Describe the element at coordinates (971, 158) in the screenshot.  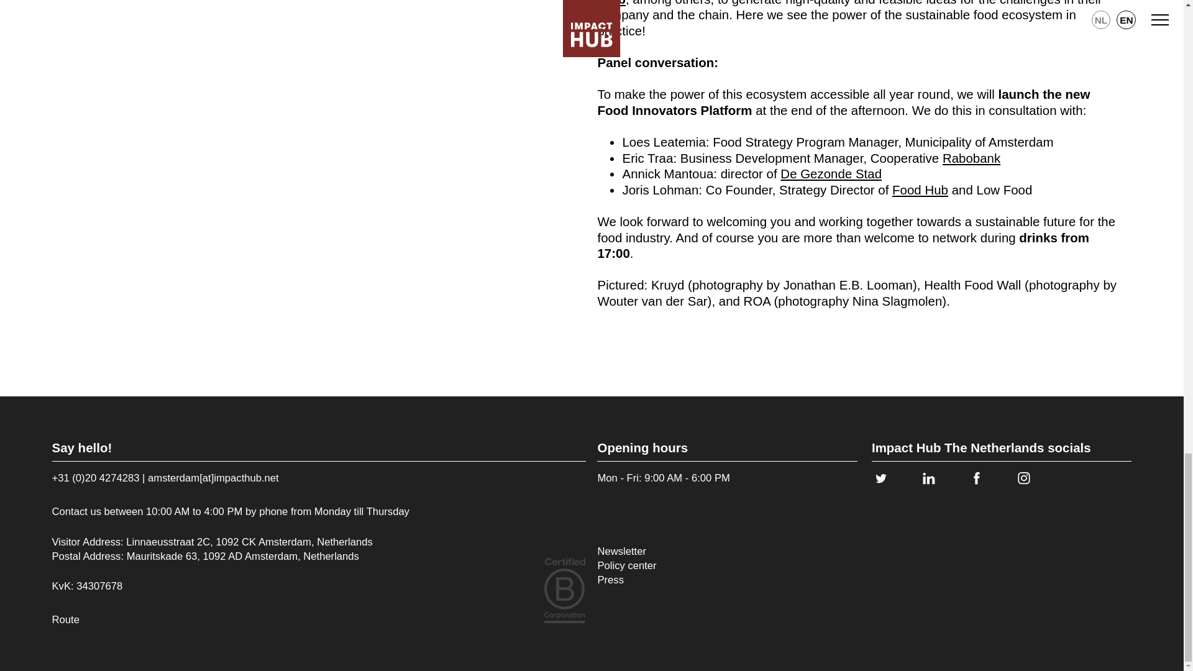
I see `Rabobank` at that location.